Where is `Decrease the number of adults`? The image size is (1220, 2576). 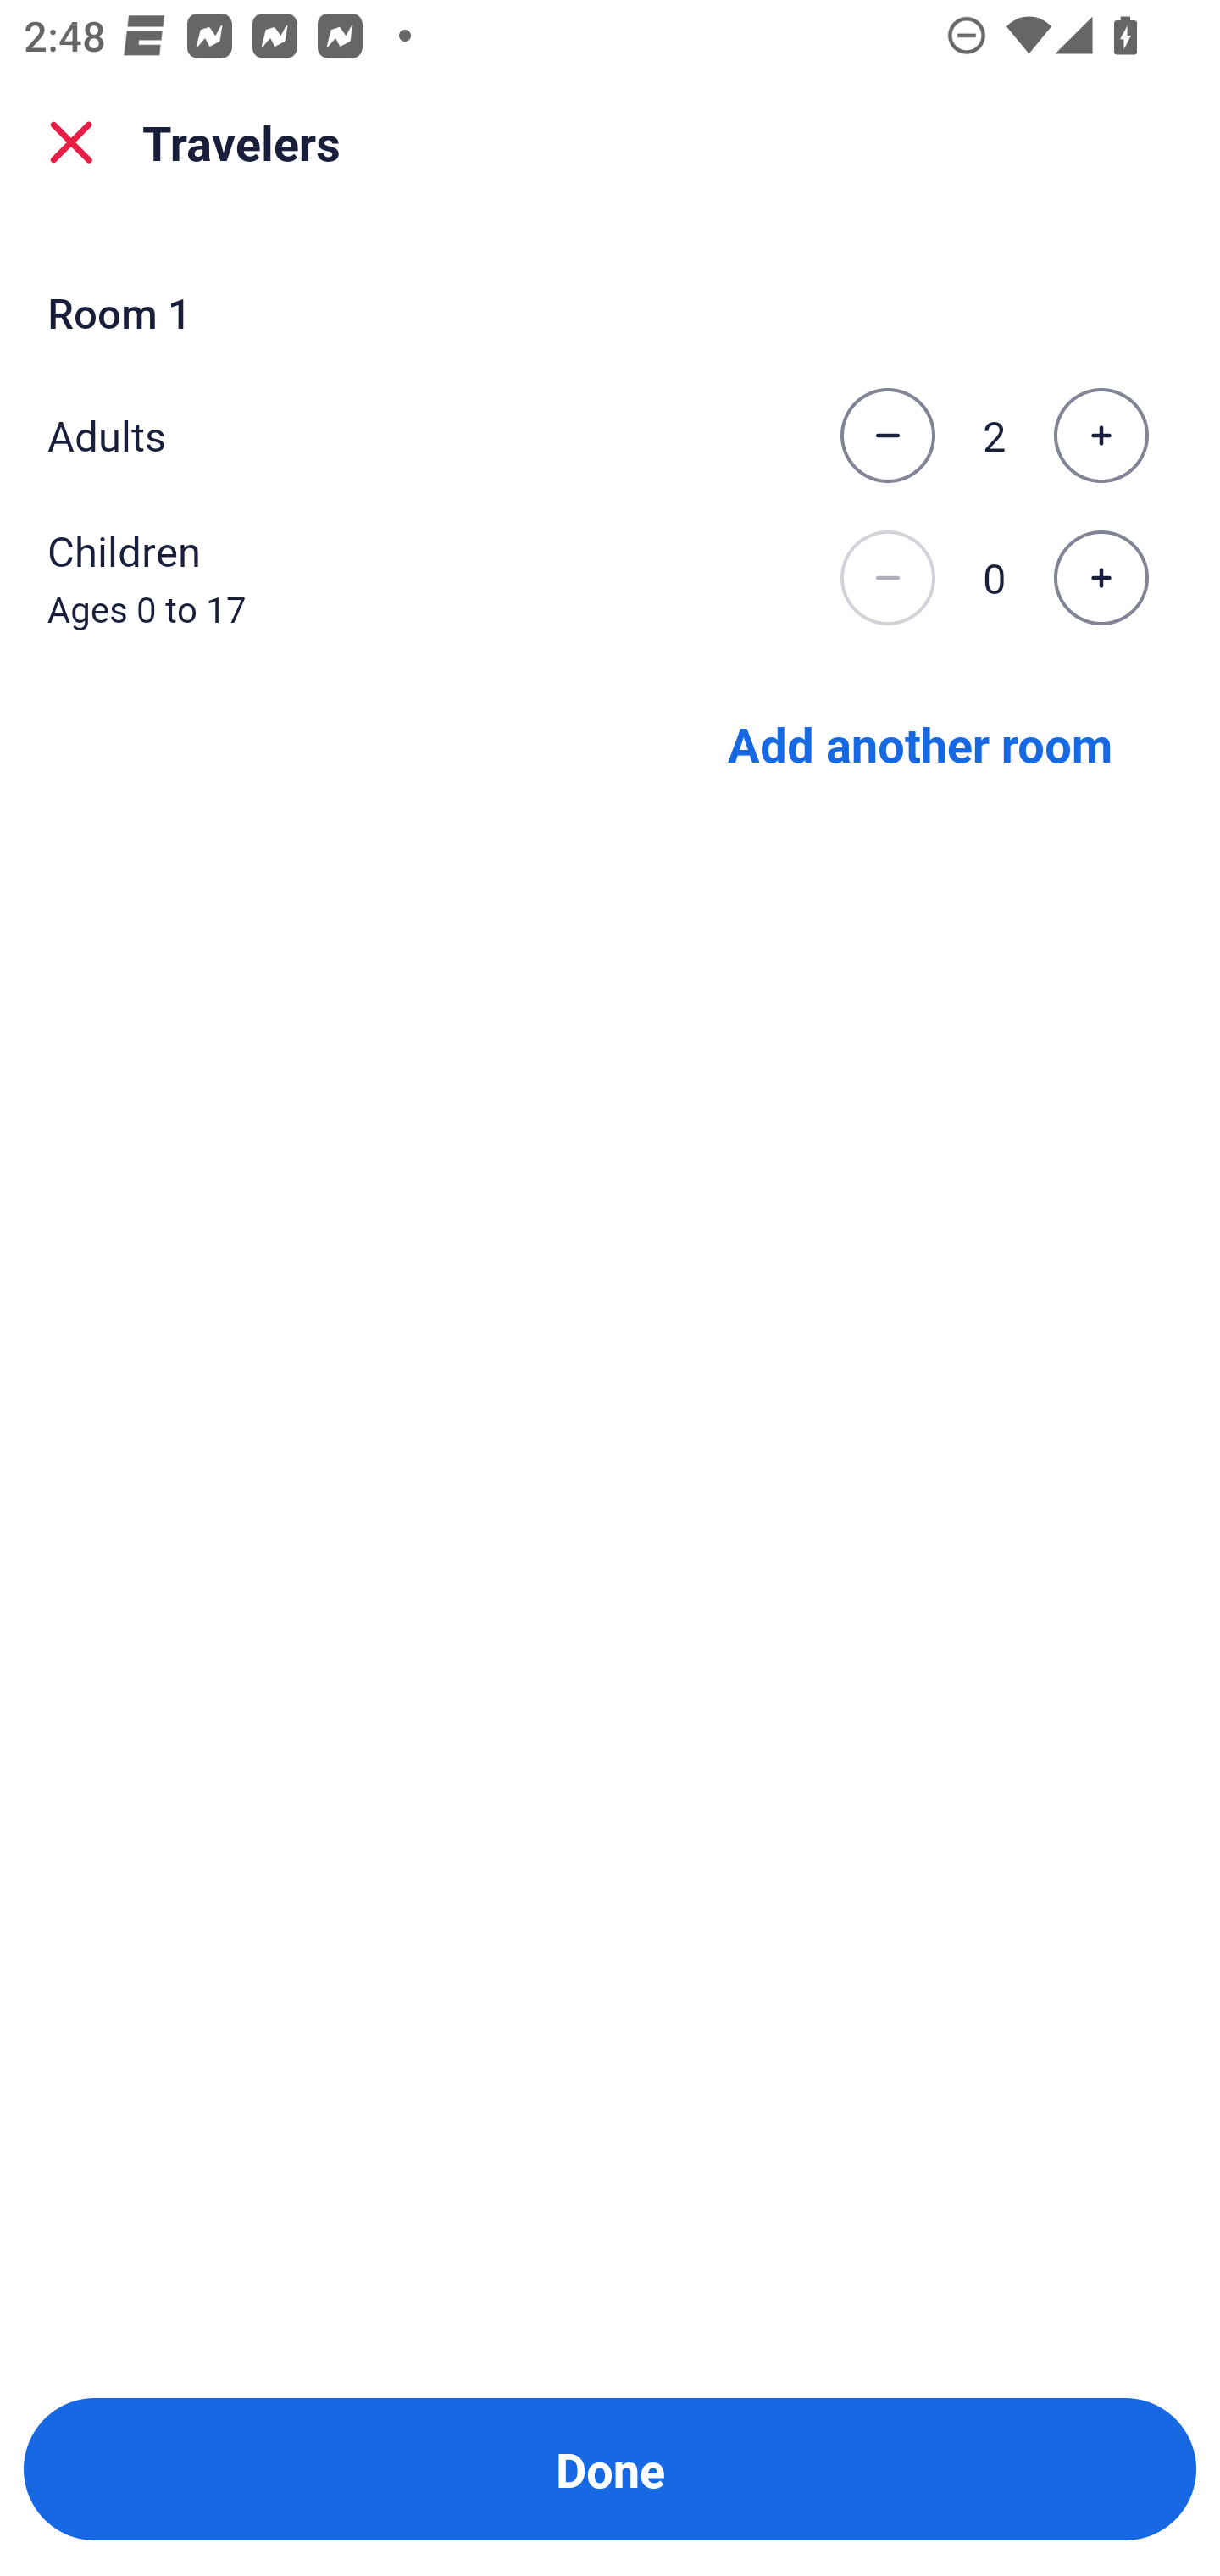 Decrease the number of adults is located at coordinates (887, 435).